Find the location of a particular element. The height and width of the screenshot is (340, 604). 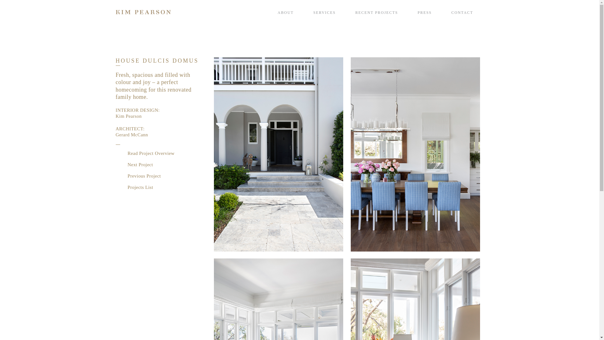

PRESS is located at coordinates (425, 13).